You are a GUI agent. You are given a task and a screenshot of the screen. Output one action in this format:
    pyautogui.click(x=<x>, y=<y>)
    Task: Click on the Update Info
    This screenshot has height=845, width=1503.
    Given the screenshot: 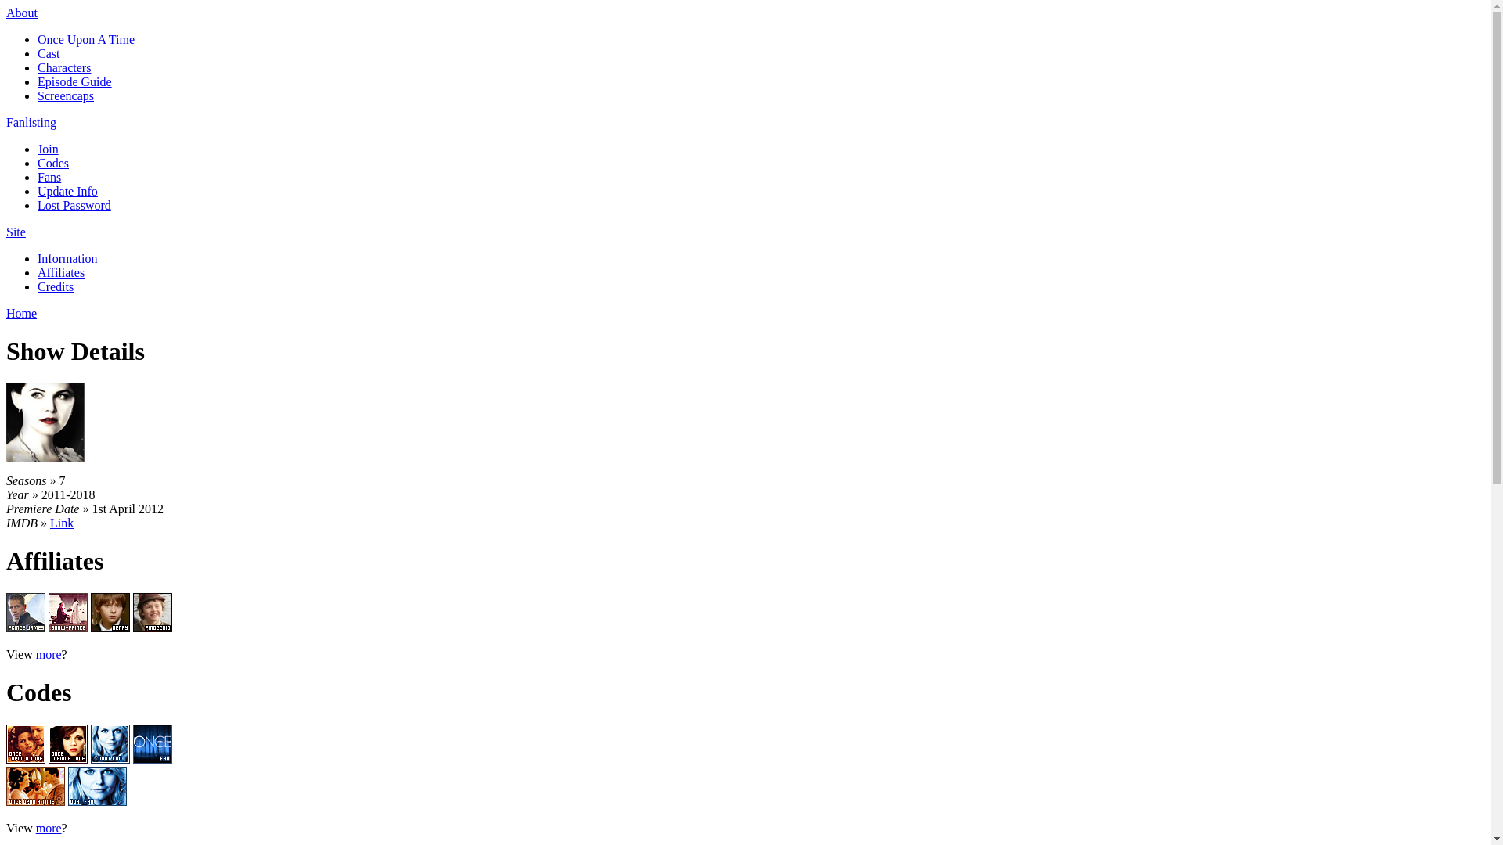 What is the action you would take?
    pyautogui.click(x=67, y=191)
    